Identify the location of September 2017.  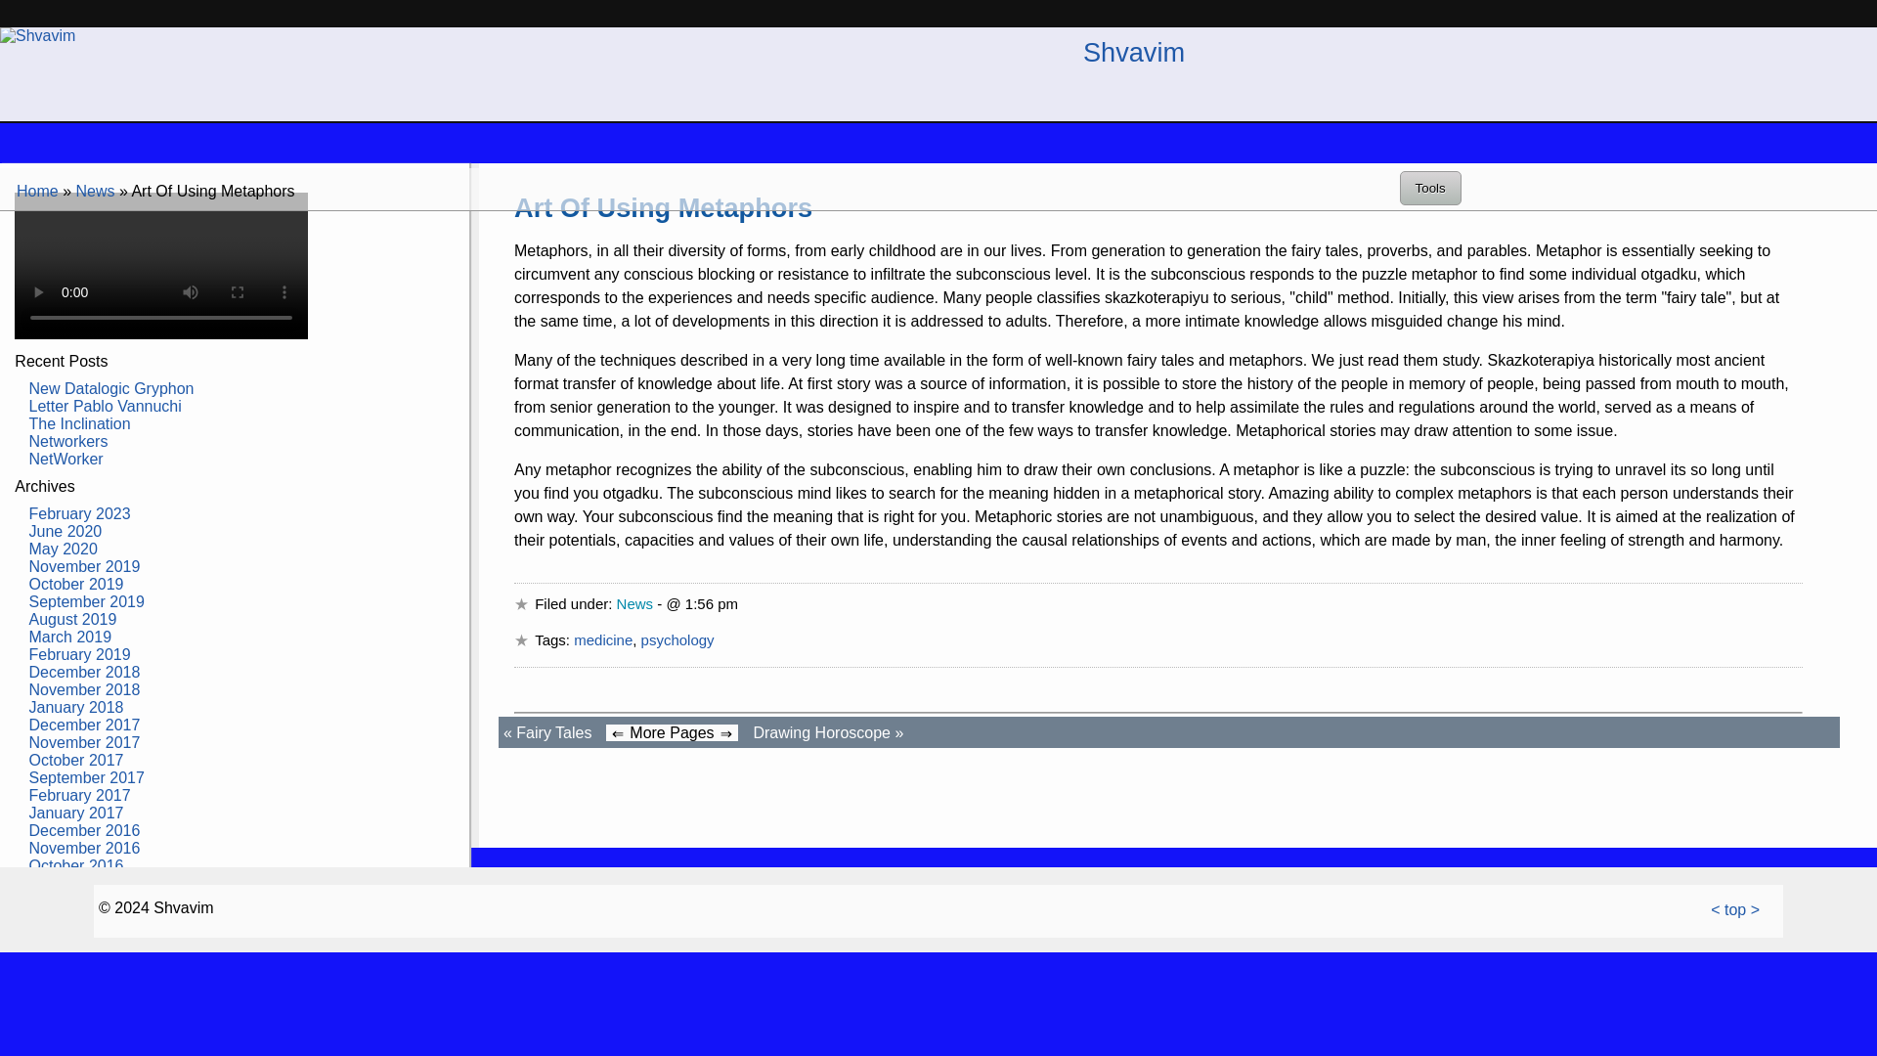
(86, 777).